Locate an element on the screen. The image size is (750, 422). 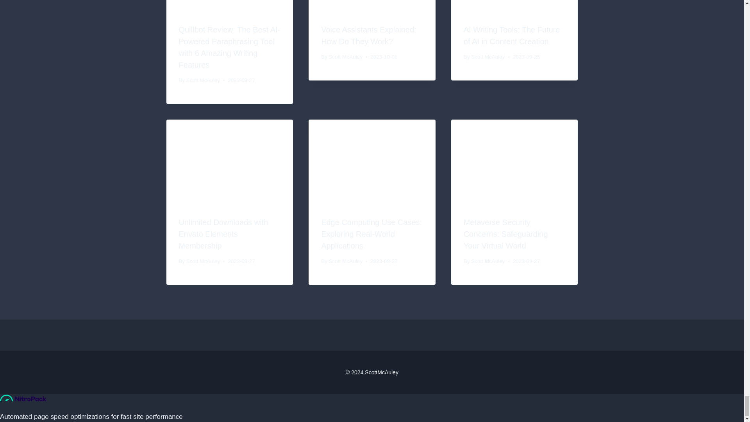
Scott McAuley is located at coordinates (487, 57).